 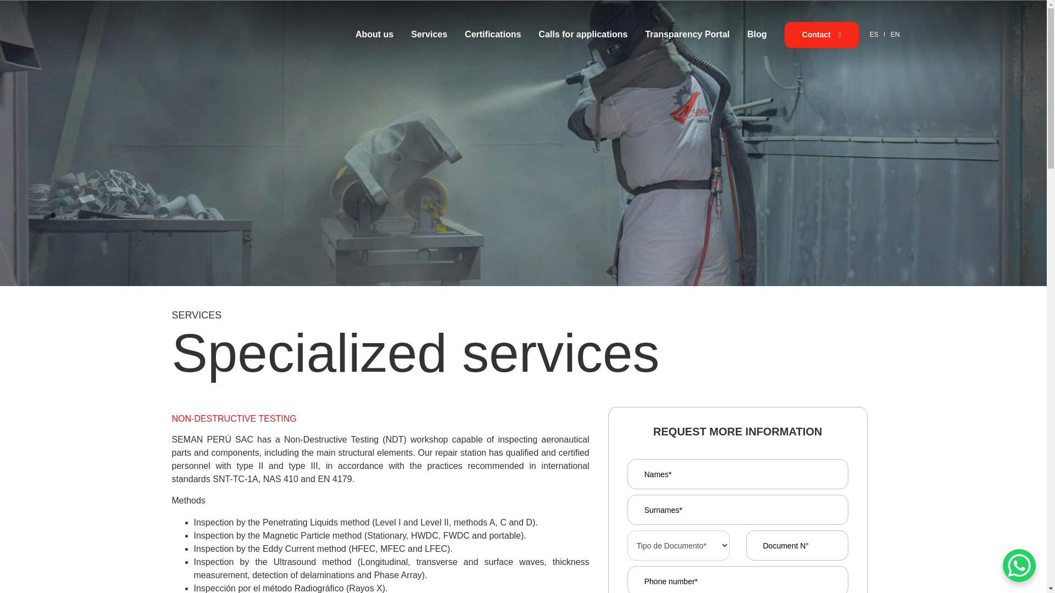 What do you see at coordinates (384, 34) in the screenshot?
I see `About us` at bounding box center [384, 34].